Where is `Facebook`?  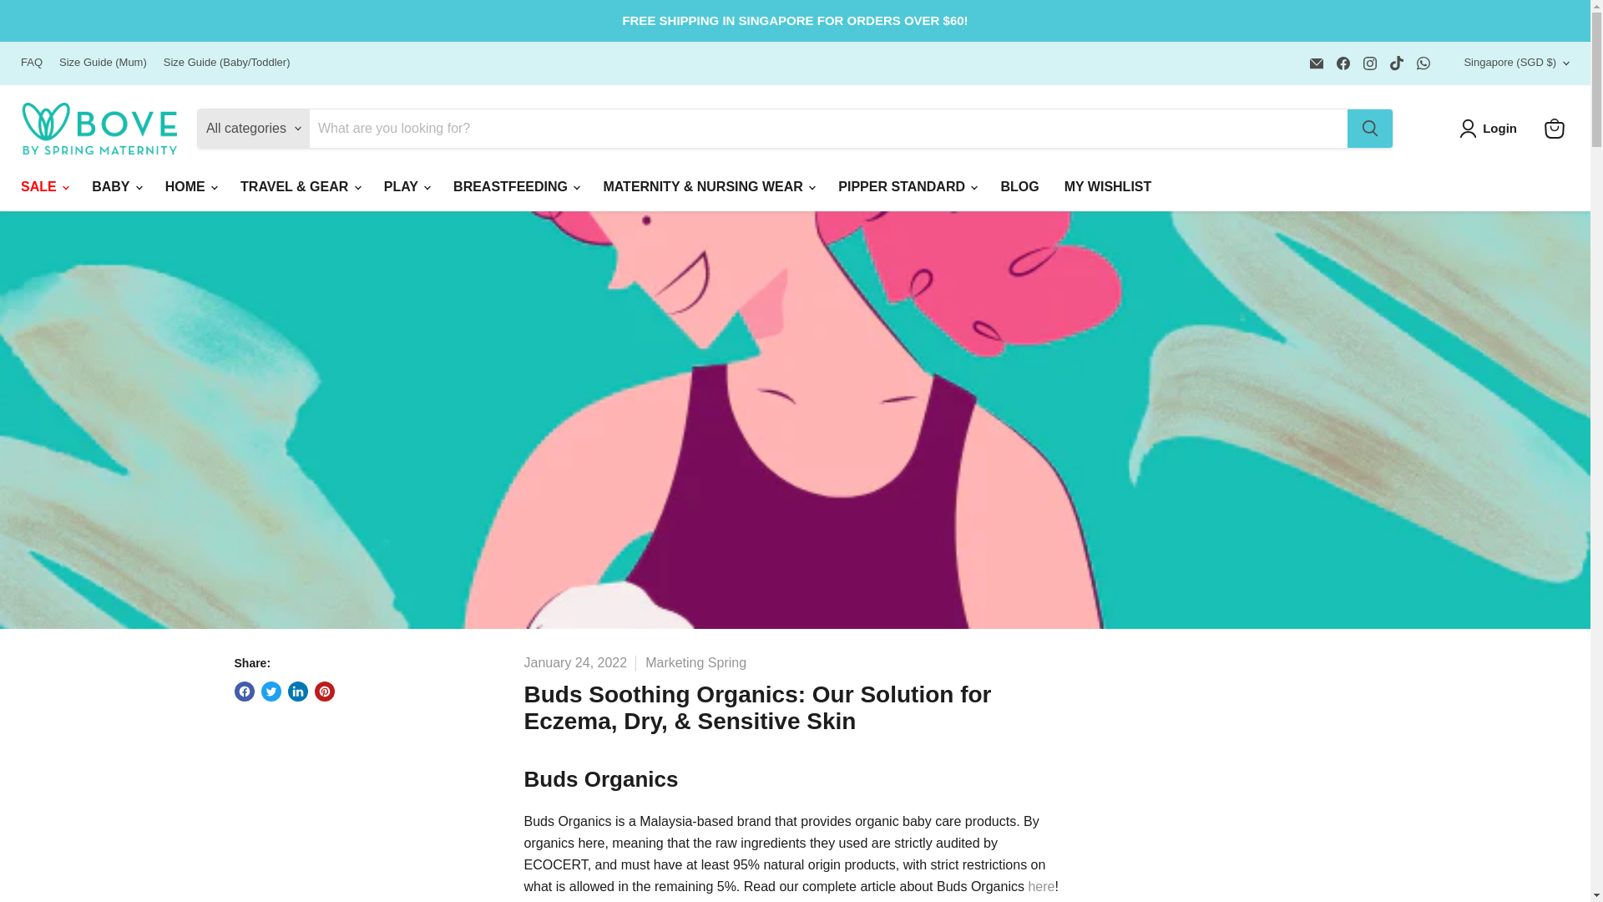
Facebook is located at coordinates (1343, 63).